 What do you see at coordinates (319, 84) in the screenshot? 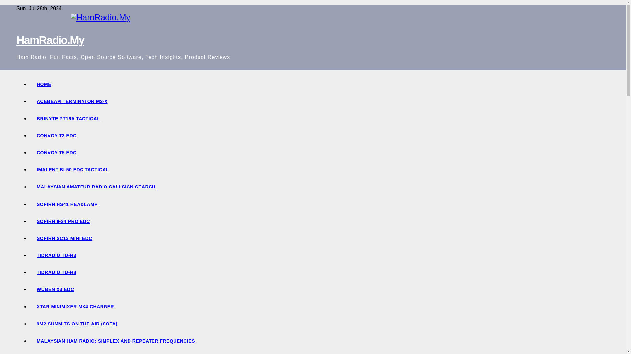
I see `HOME` at bounding box center [319, 84].